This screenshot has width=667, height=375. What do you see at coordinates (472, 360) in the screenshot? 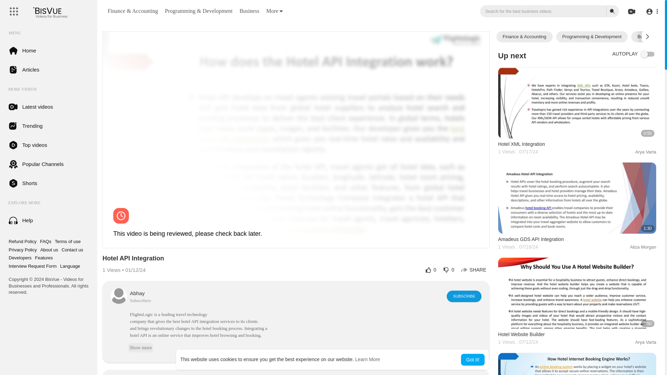
I see `Got It!` at bounding box center [472, 360].